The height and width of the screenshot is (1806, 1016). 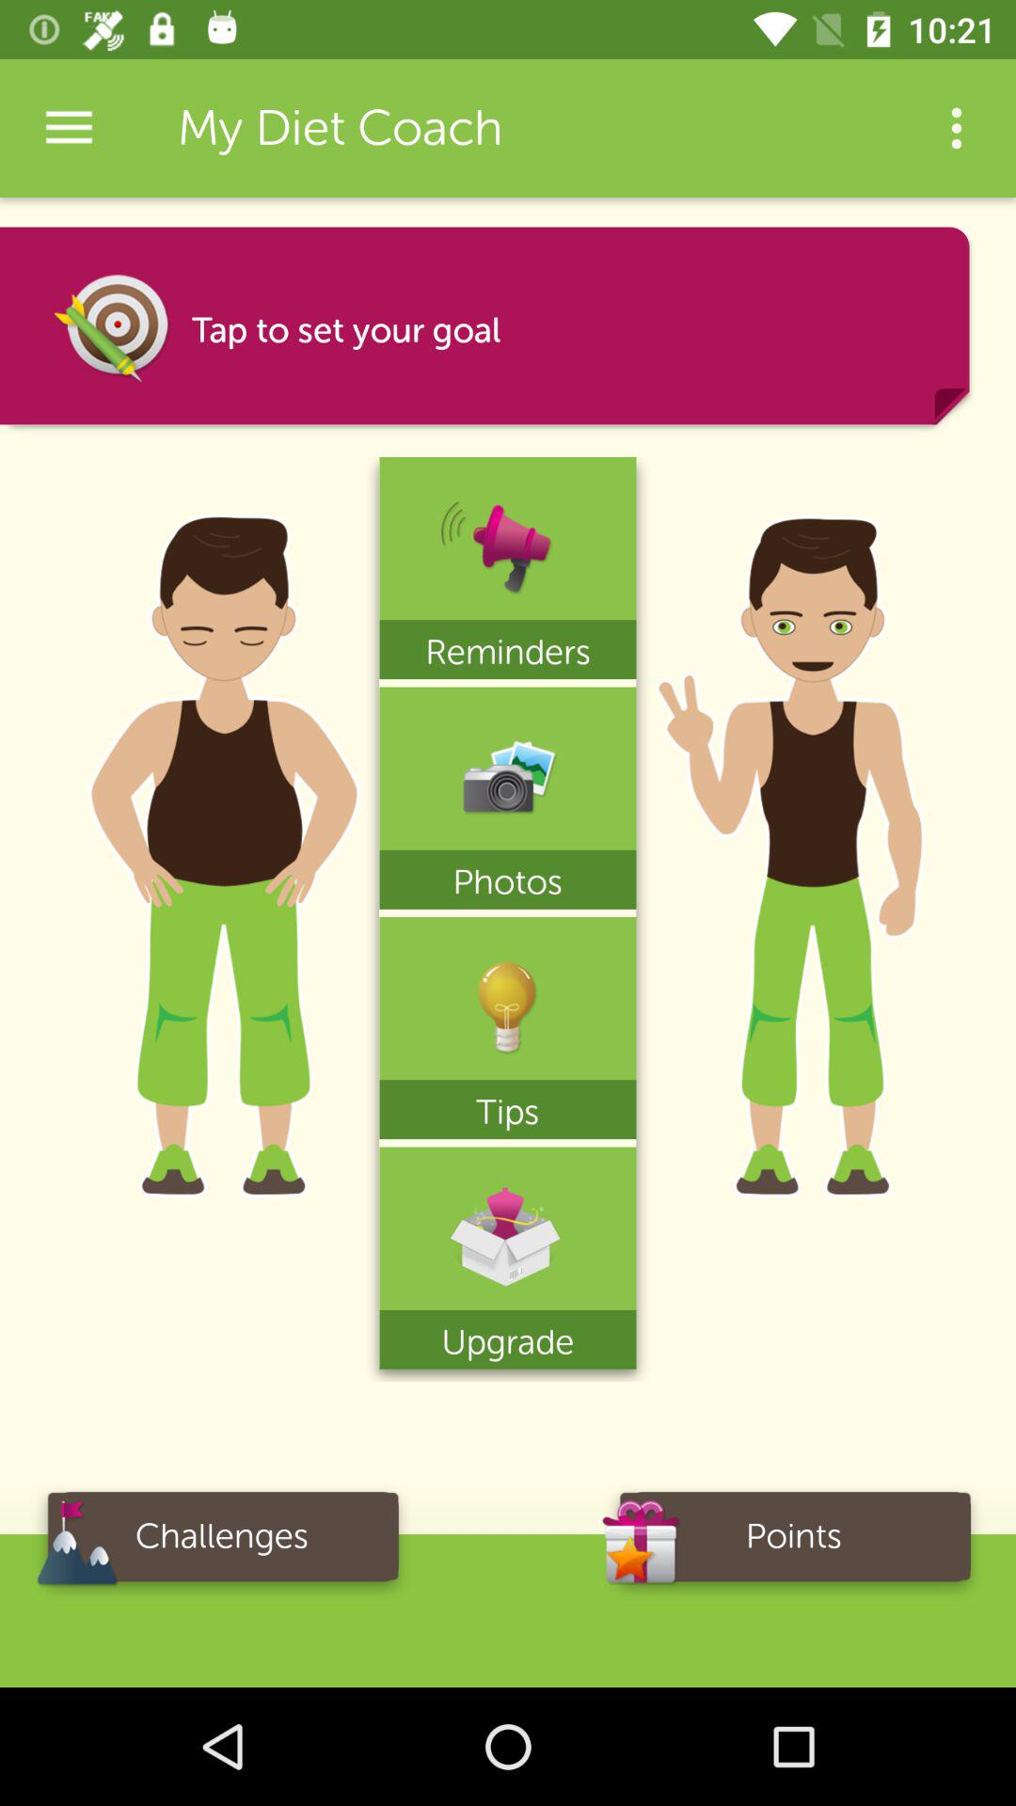 What do you see at coordinates (794, 1543) in the screenshot?
I see `select item next to the challenges icon` at bounding box center [794, 1543].